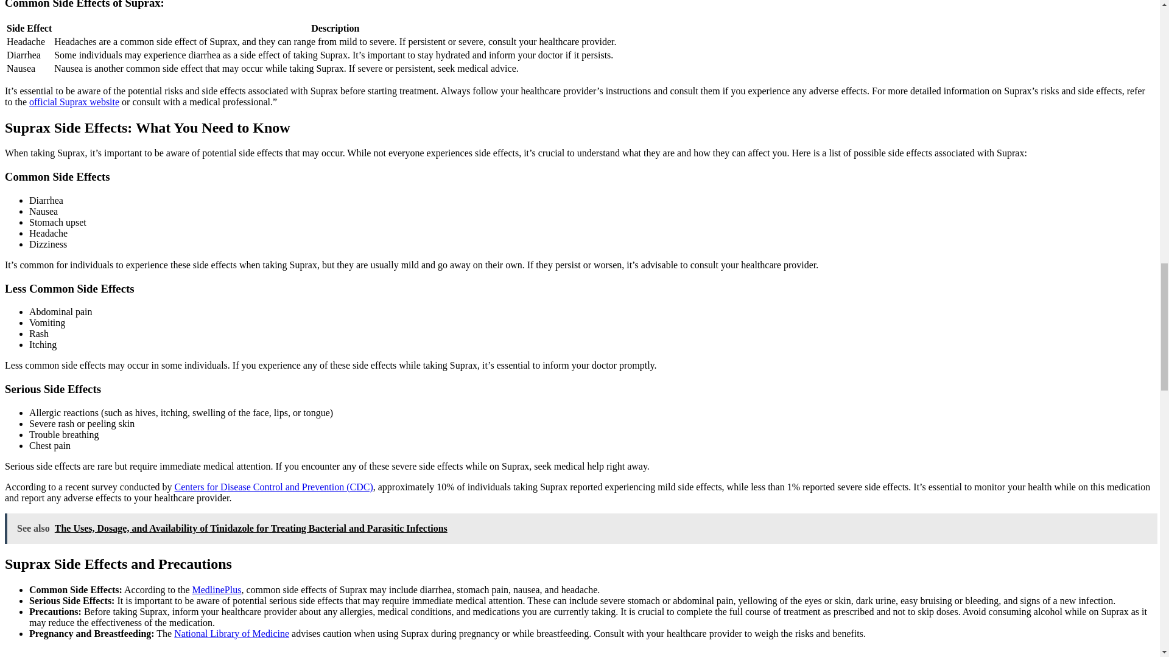  What do you see at coordinates (231, 633) in the screenshot?
I see `National Library of Medicine` at bounding box center [231, 633].